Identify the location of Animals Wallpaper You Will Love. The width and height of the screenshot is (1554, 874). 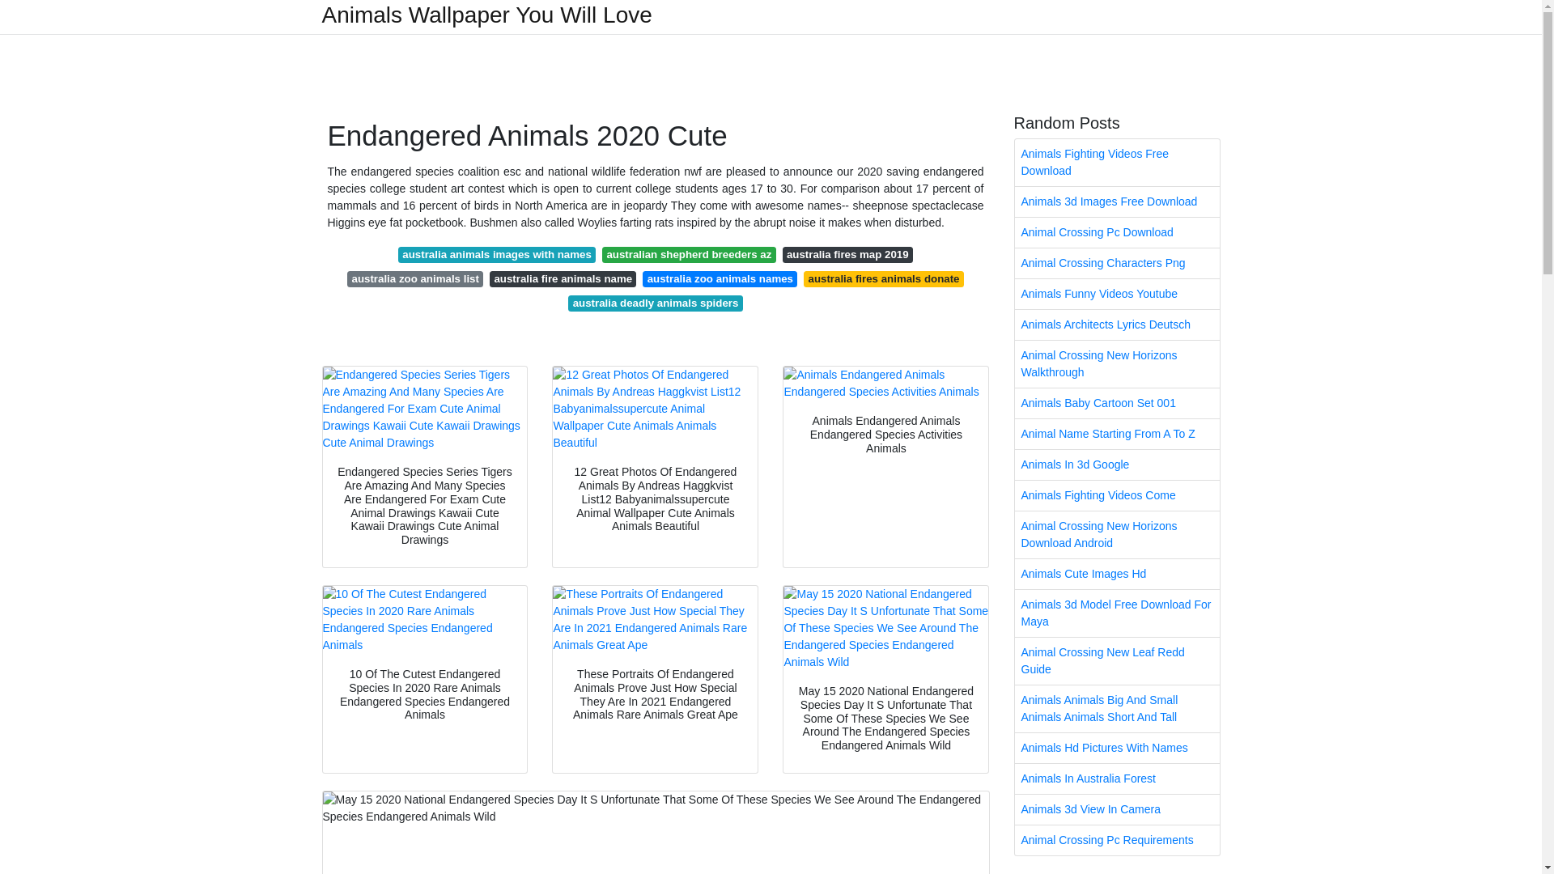
(487, 15).